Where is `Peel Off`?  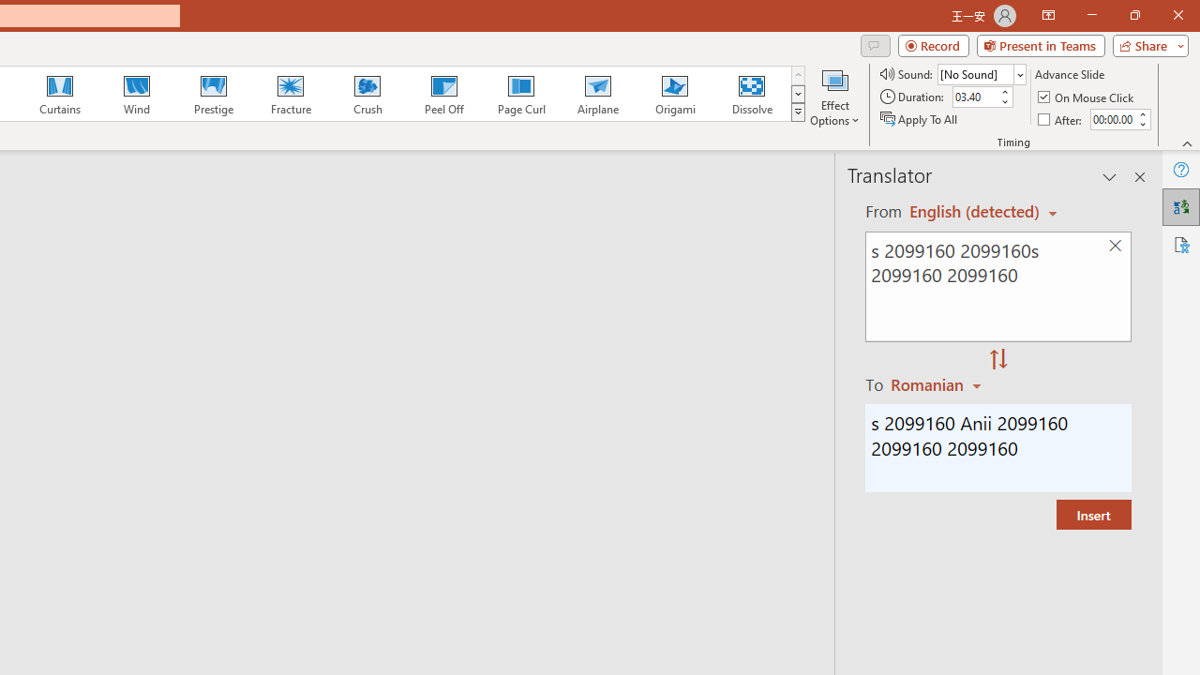 Peel Off is located at coordinates (443, 94).